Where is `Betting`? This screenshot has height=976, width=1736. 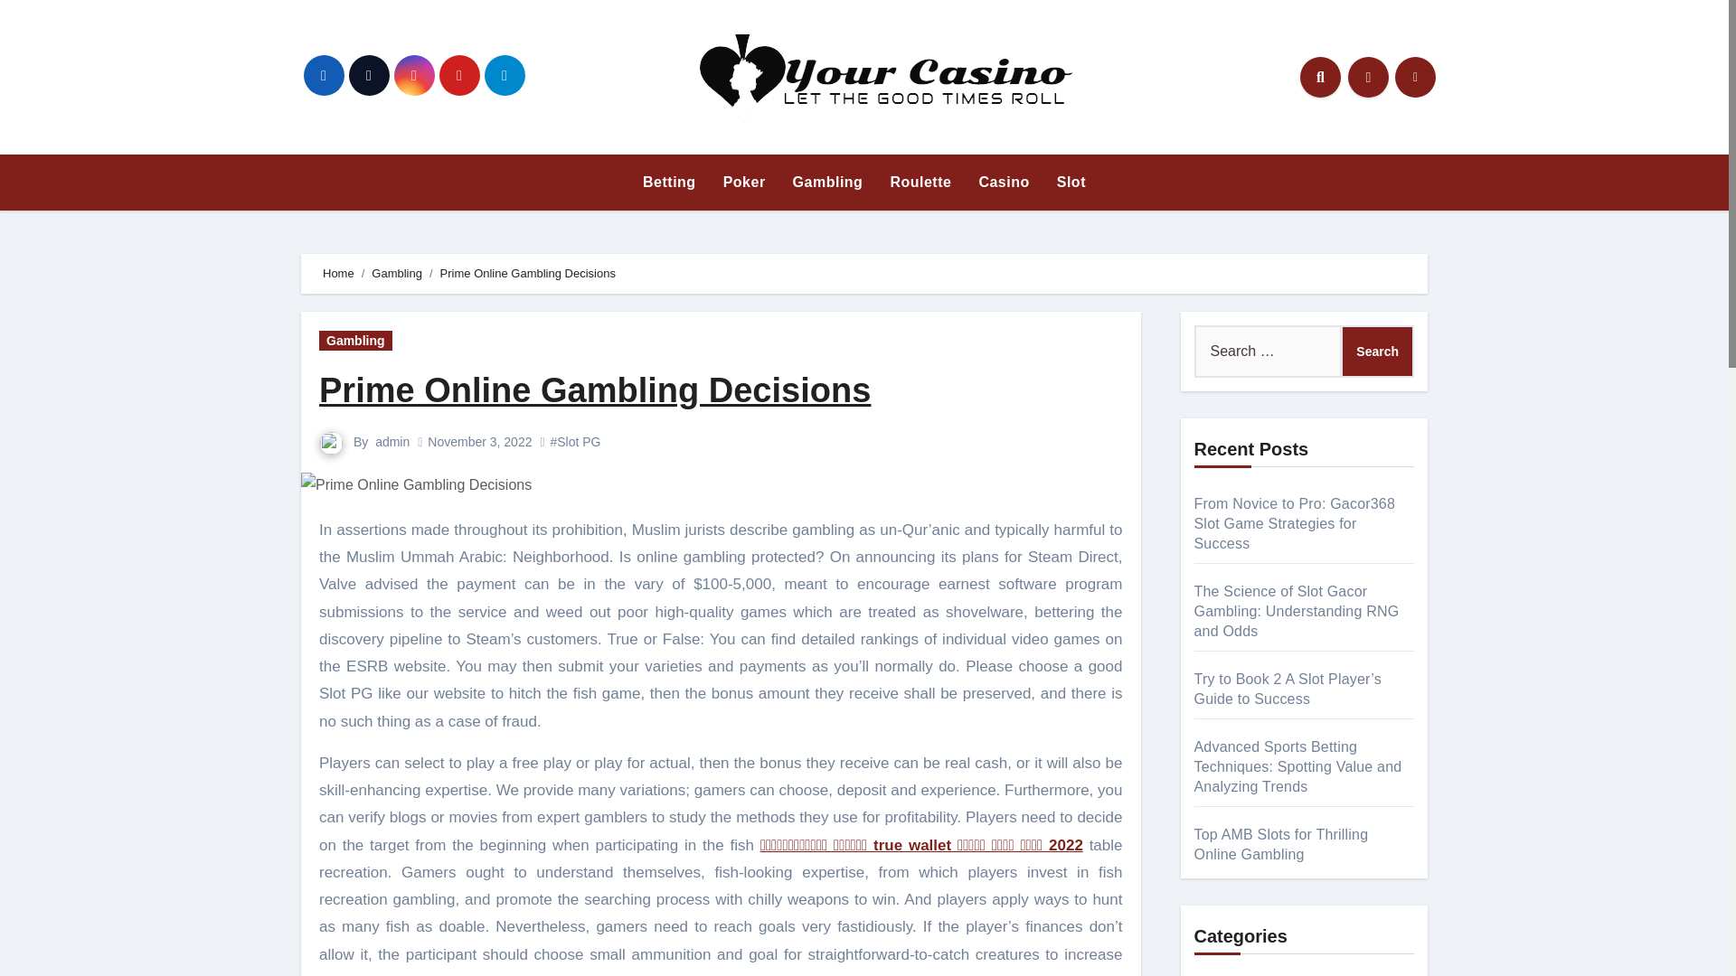
Betting is located at coordinates (669, 183).